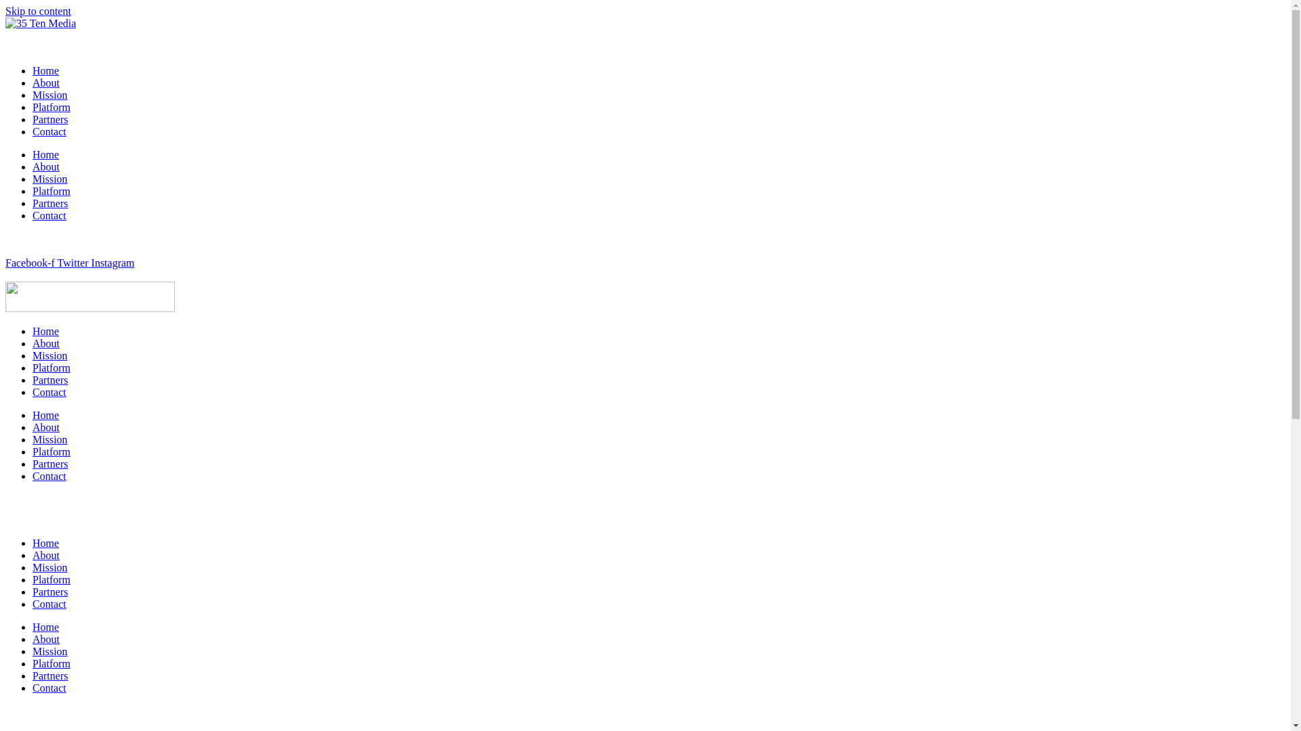 The image size is (1301, 731). What do you see at coordinates (50, 119) in the screenshot?
I see `Partners` at bounding box center [50, 119].